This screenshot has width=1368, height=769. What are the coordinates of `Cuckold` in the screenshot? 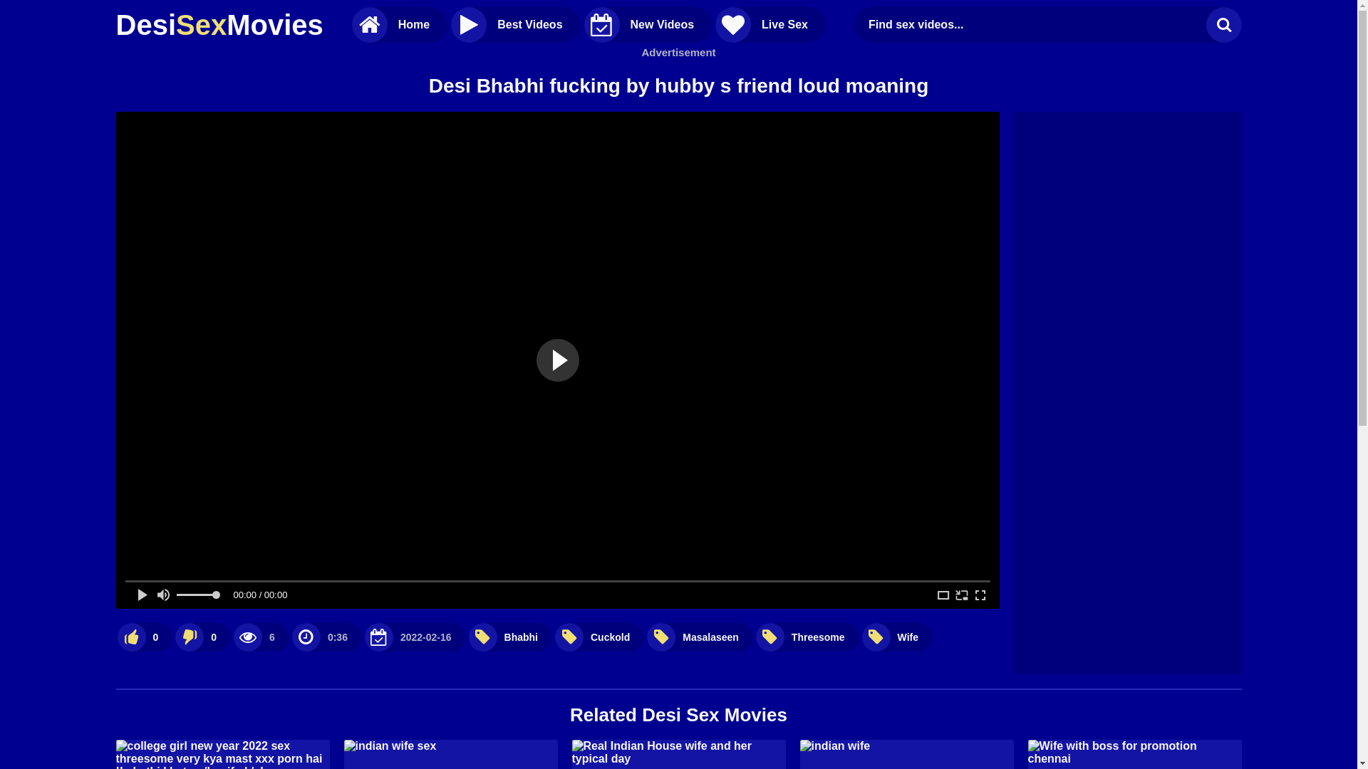 It's located at (600, 637).